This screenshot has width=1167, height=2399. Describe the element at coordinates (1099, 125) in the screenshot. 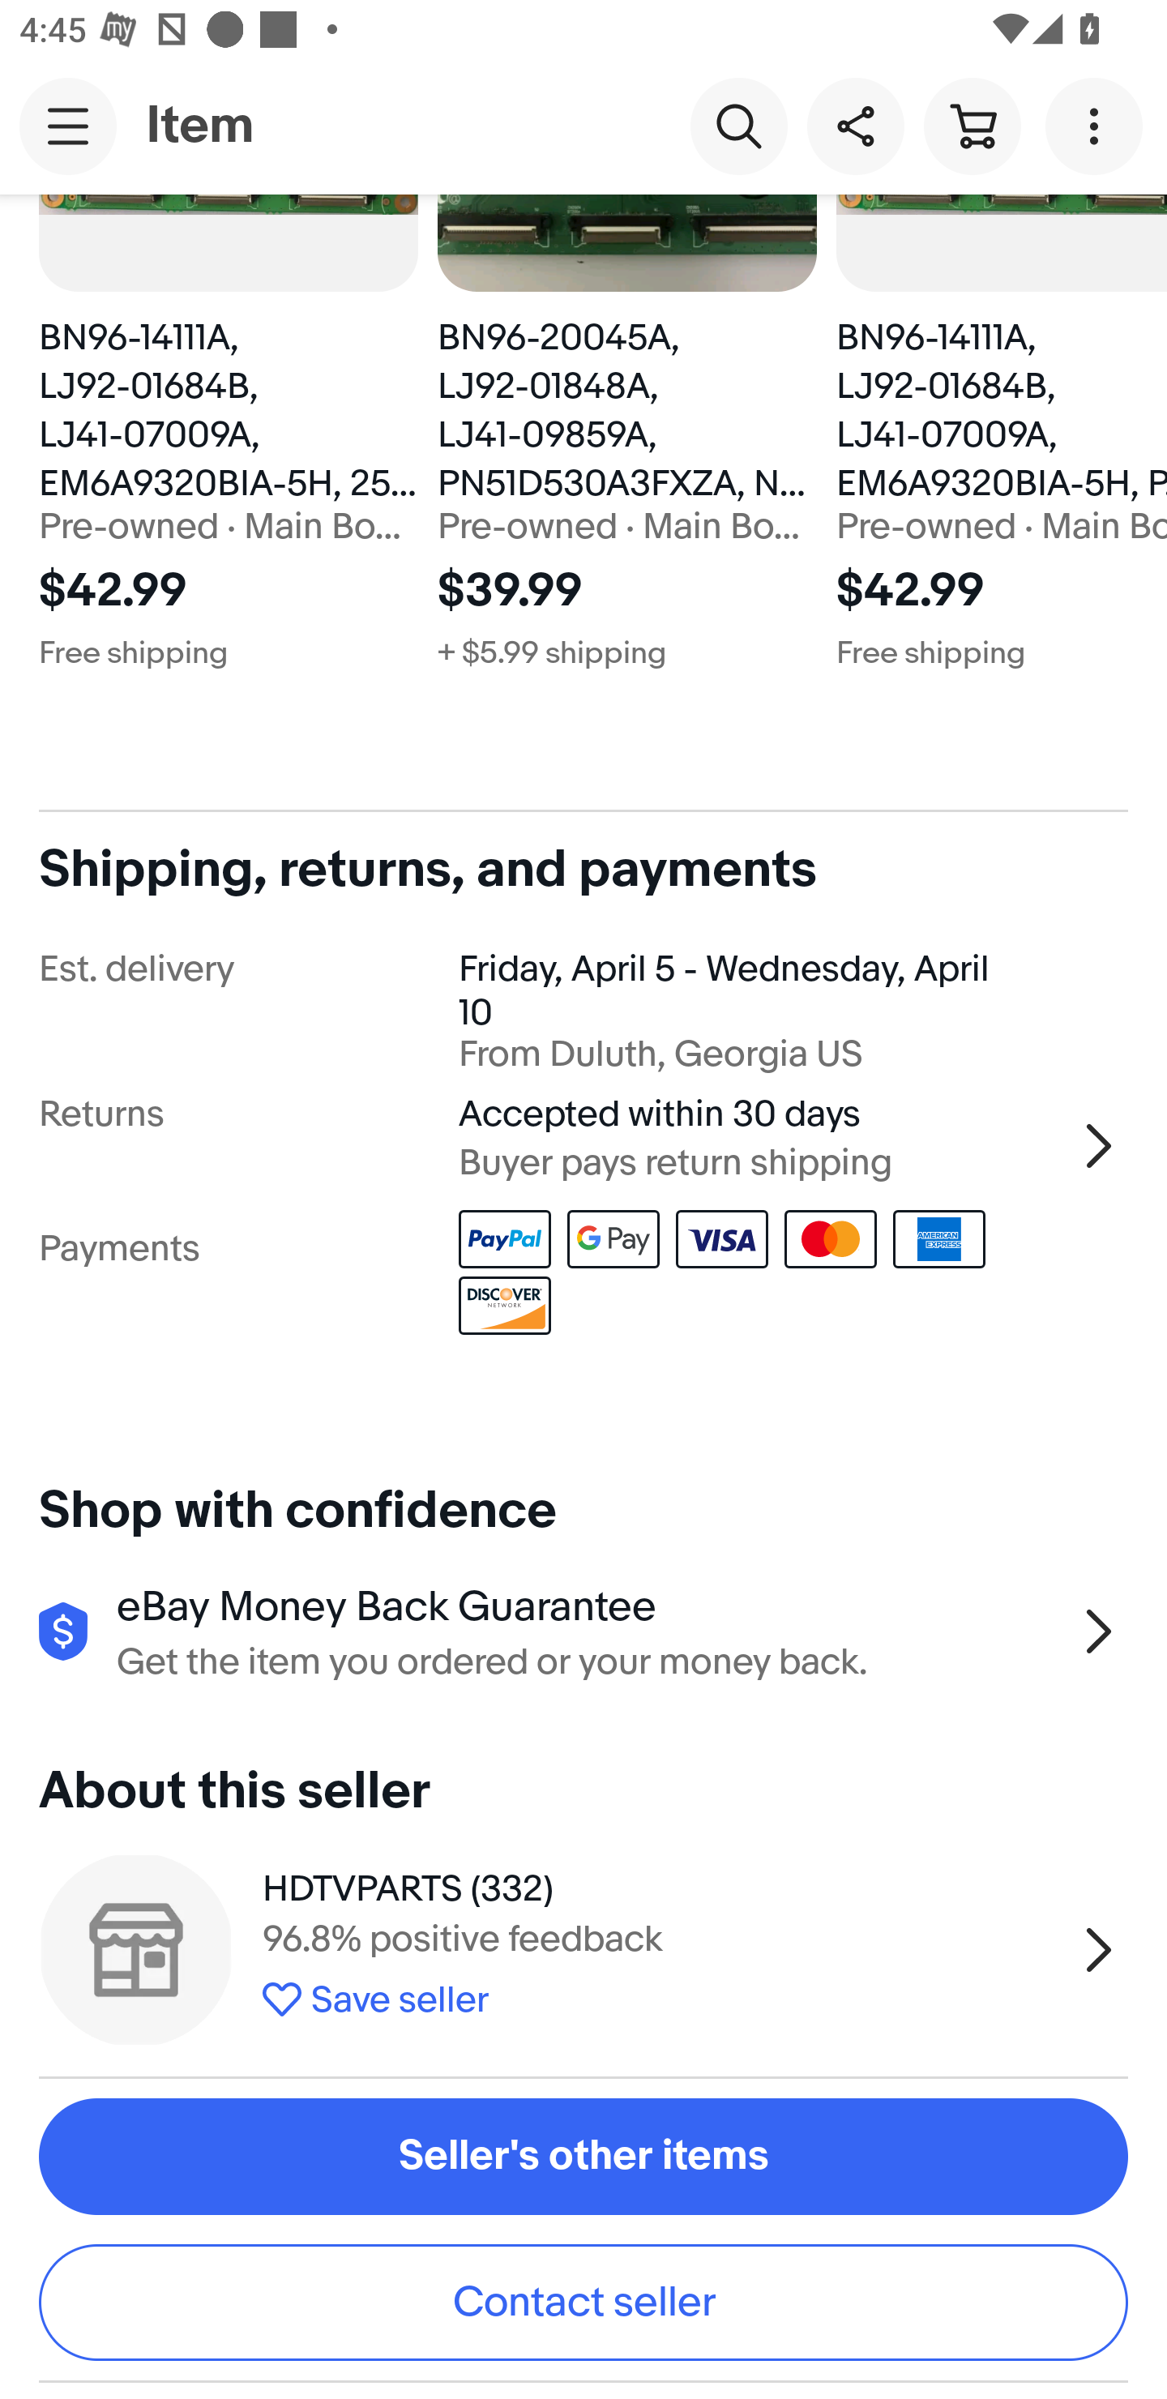

I see `More options` at that location.